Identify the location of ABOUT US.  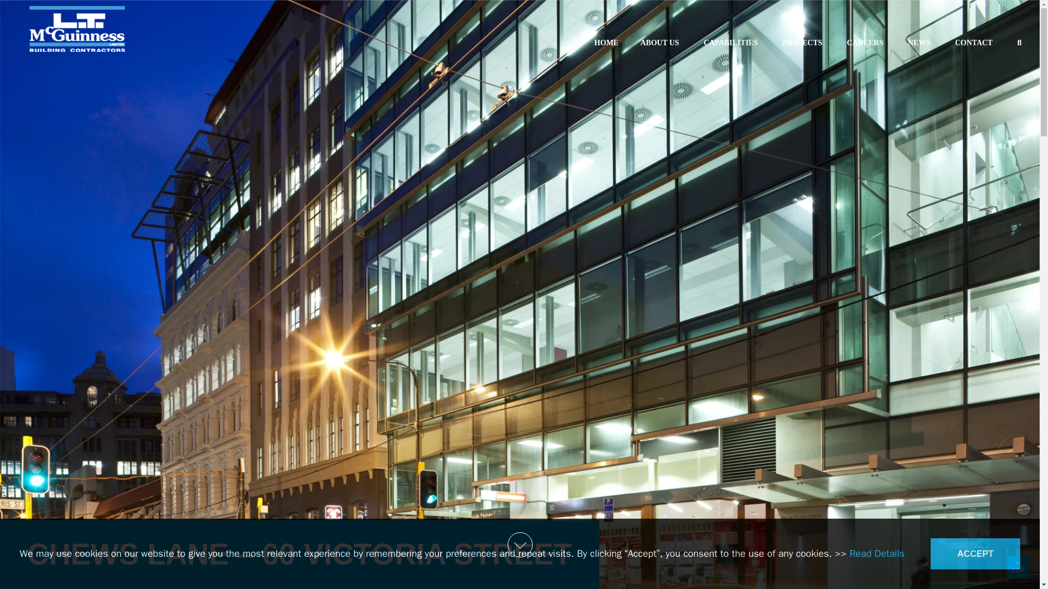
(803, 43).